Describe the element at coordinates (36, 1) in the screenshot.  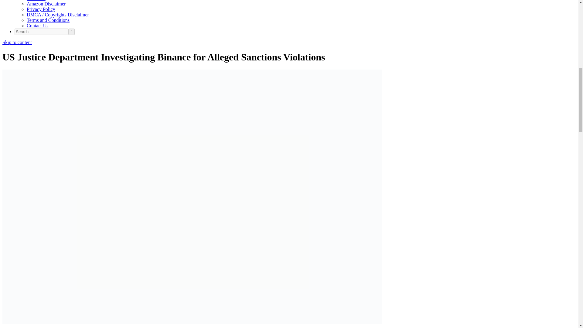
I see `About Us` at that location.